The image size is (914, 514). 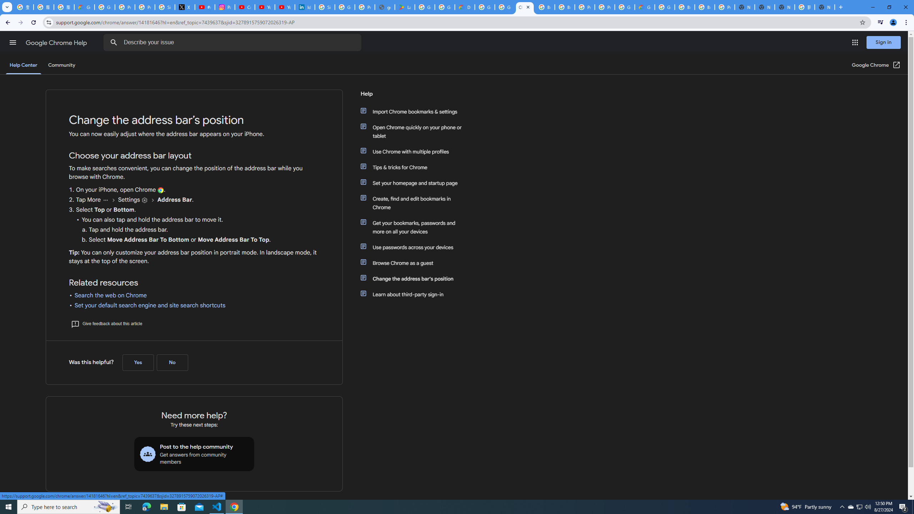 I want to click on Search the web on Chrome, so click(x=111, y=296).